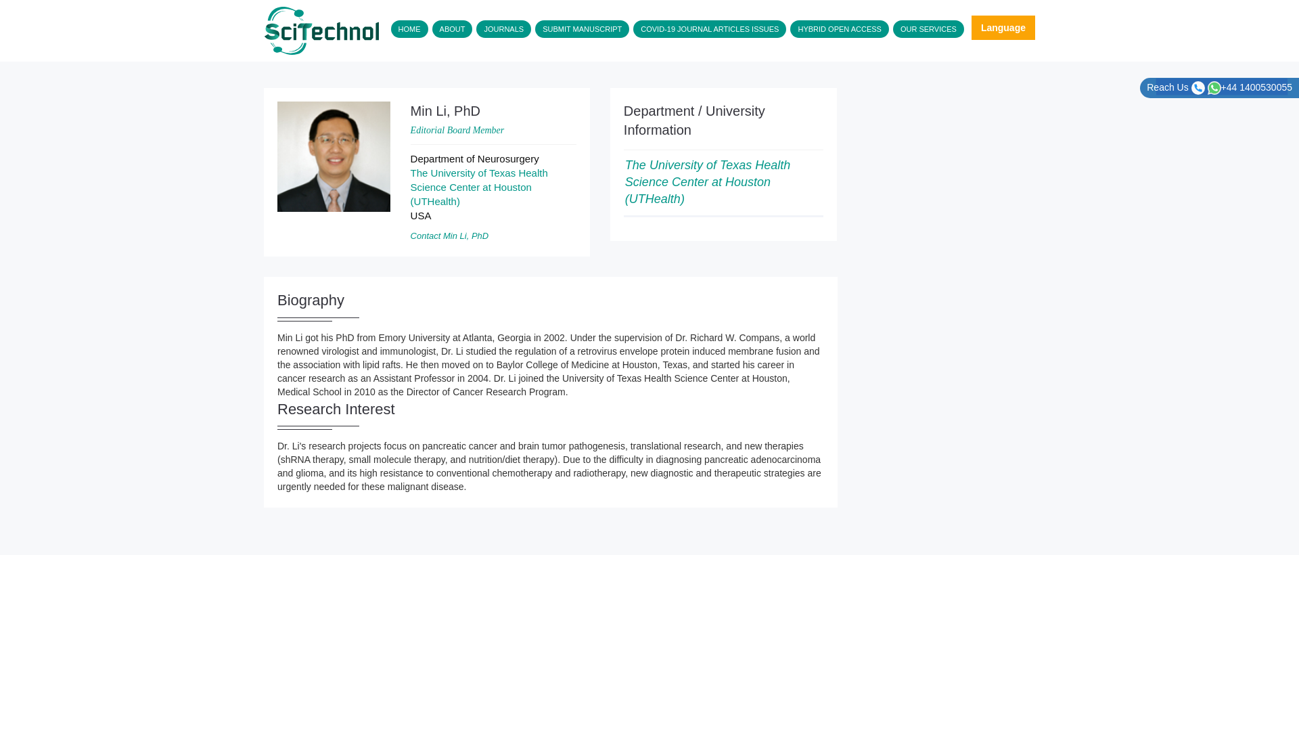 The width and height of the screenshot is (1299, 731). Describe the element at coordinates (839, 29) in the screenshot. I see `HYBRID OPEN ACCESS` at that location.